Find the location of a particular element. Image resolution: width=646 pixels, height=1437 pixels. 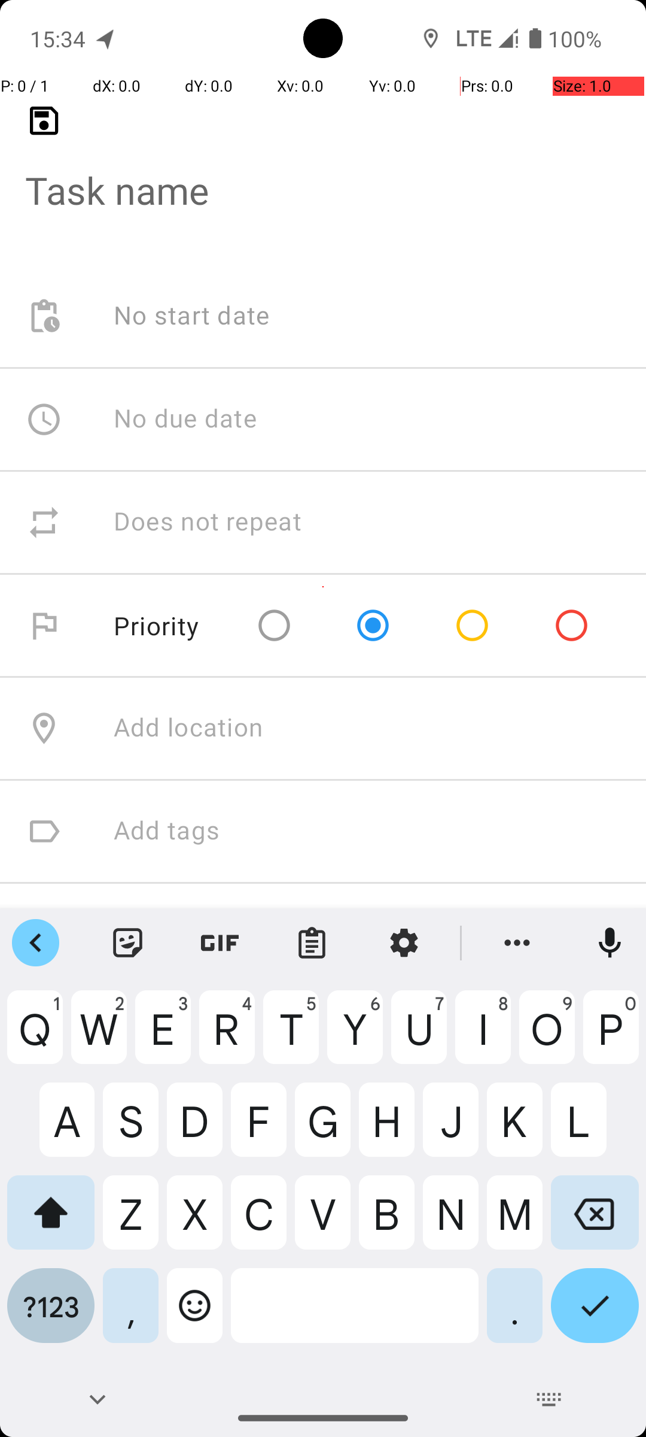

Task name is located at coordinates (323, 171).